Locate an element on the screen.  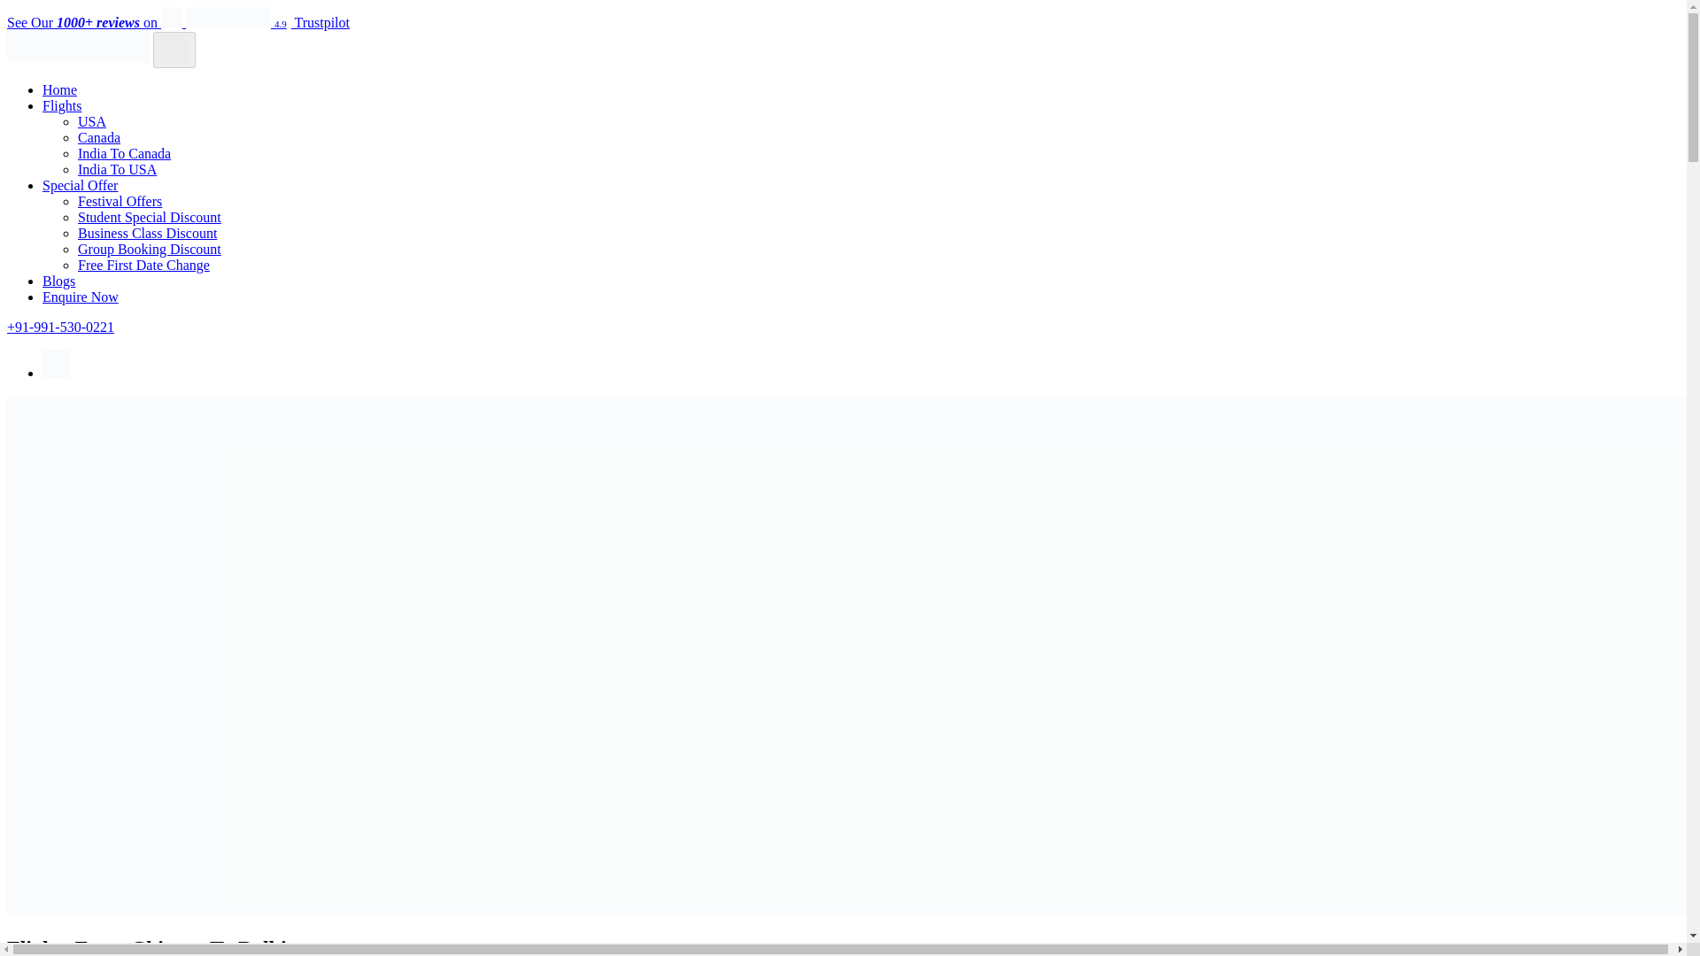
Free First Date Change is located at coordinates (143, 264).